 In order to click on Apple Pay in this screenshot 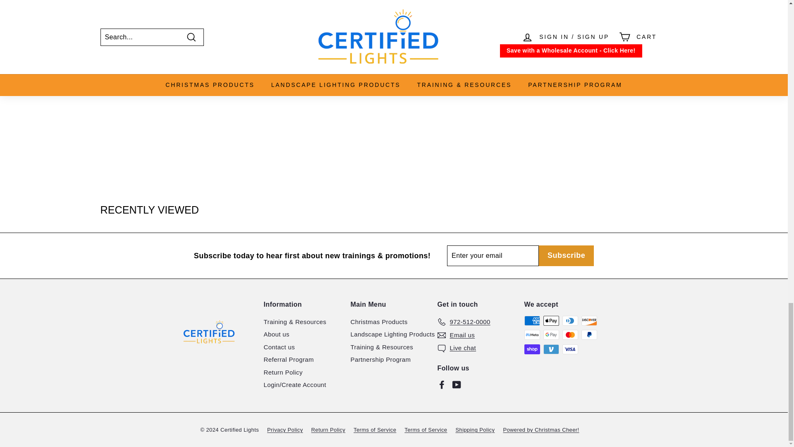, I will do `click(551, 320)`.